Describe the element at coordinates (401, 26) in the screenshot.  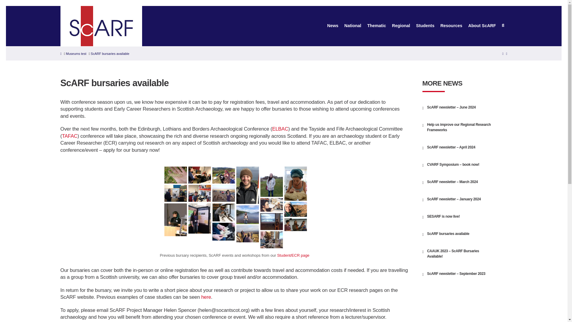
I see `Regional` at that location.